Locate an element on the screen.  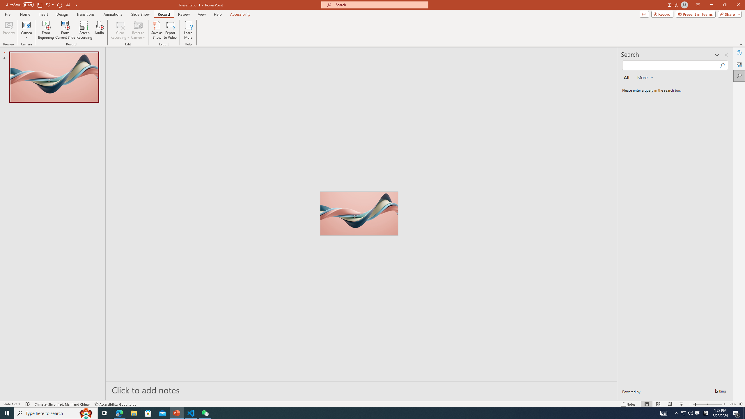
Zoom 21% is located at coordinates (732, 404).